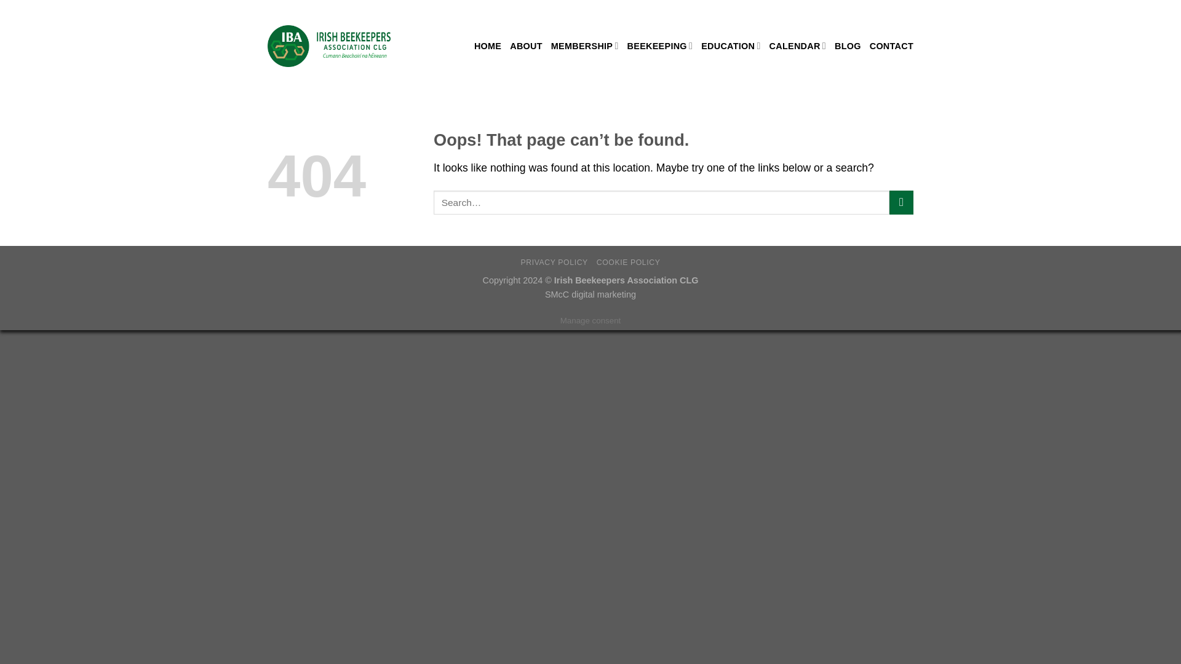 The width and height of the screenshot is (1181, 664). What do you see at coordinates (526, 45) in the screenshot?
I see `ABOUT` at bounding box center [526, 45].